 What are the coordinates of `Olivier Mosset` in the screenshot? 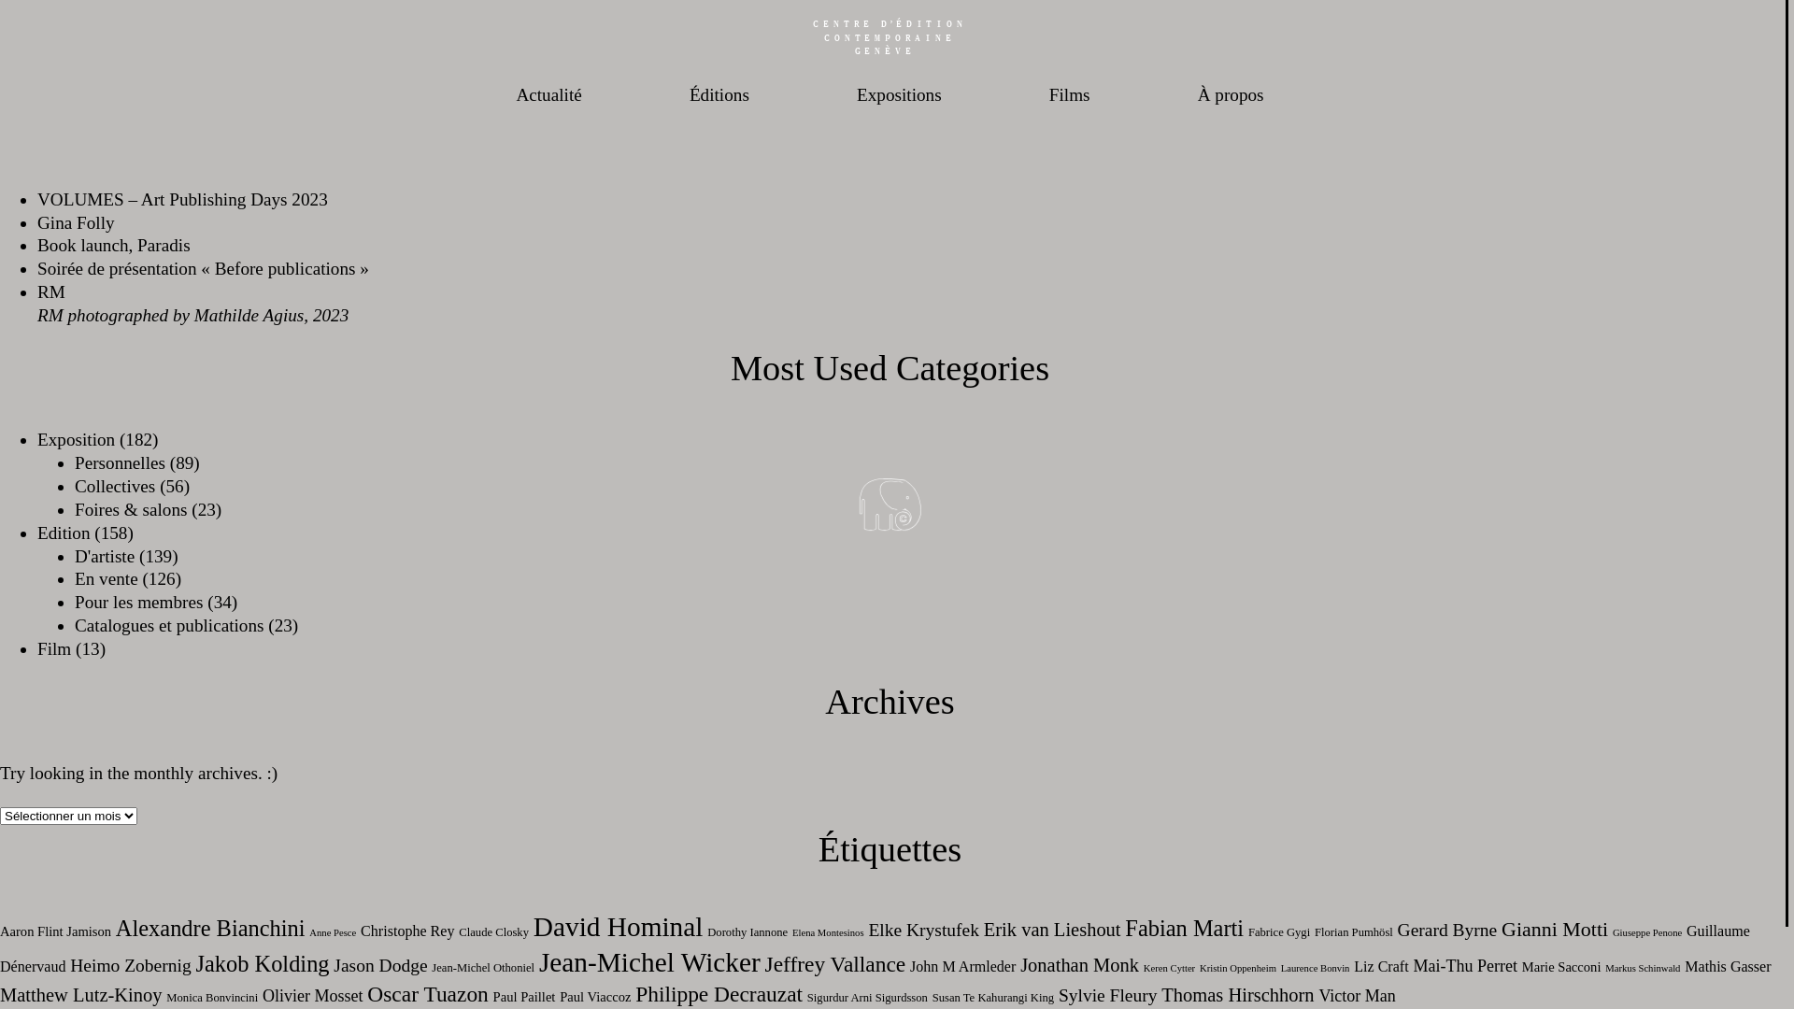 It's located at (313, 996).